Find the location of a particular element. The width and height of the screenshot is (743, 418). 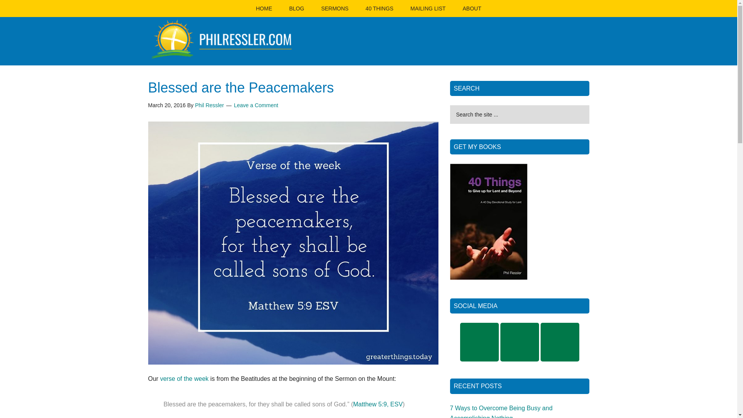

Leave a Comment is located at coordinates (256, 105).